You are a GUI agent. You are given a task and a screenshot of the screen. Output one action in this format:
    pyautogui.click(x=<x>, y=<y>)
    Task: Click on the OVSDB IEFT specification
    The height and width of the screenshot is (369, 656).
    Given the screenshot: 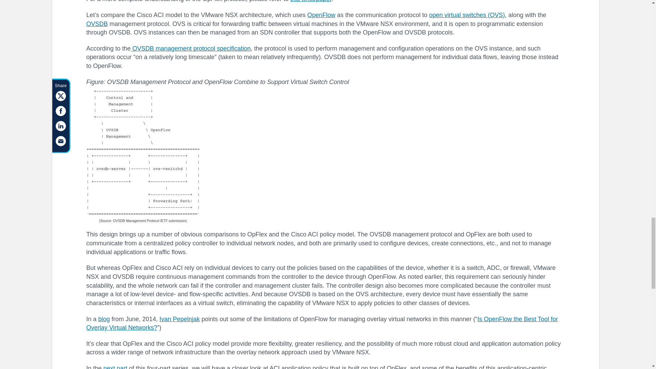 What is the action you would take?
    pyautogui.click(x=191, y=49)
    